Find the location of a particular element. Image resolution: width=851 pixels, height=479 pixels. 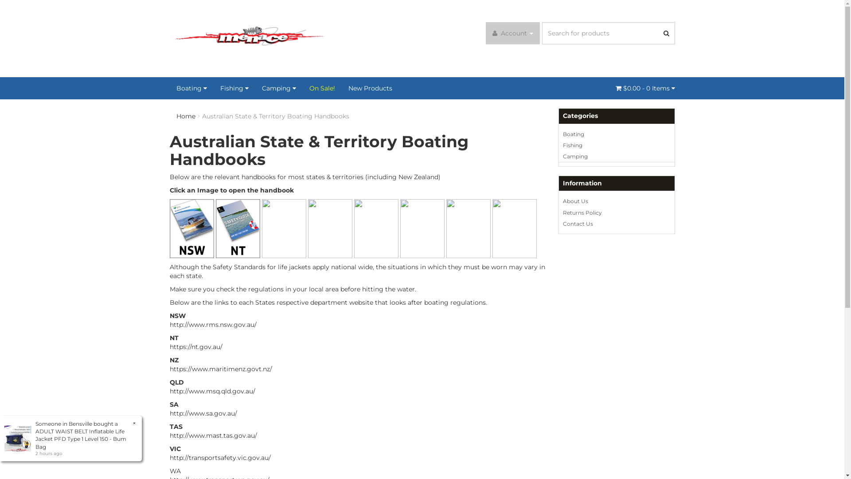

Australian State & Territory Boating Handbooks is located at coordinates (276, 116).